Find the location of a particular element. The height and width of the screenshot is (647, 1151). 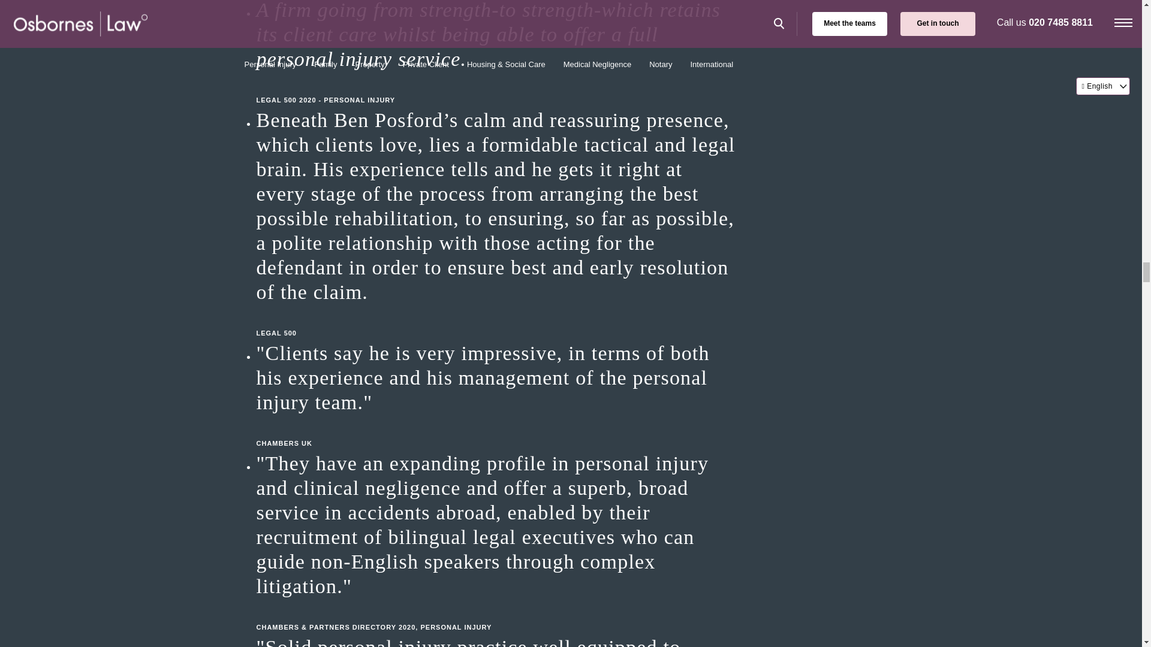

CHAMBERS UK is located at coordinates (496, 431).